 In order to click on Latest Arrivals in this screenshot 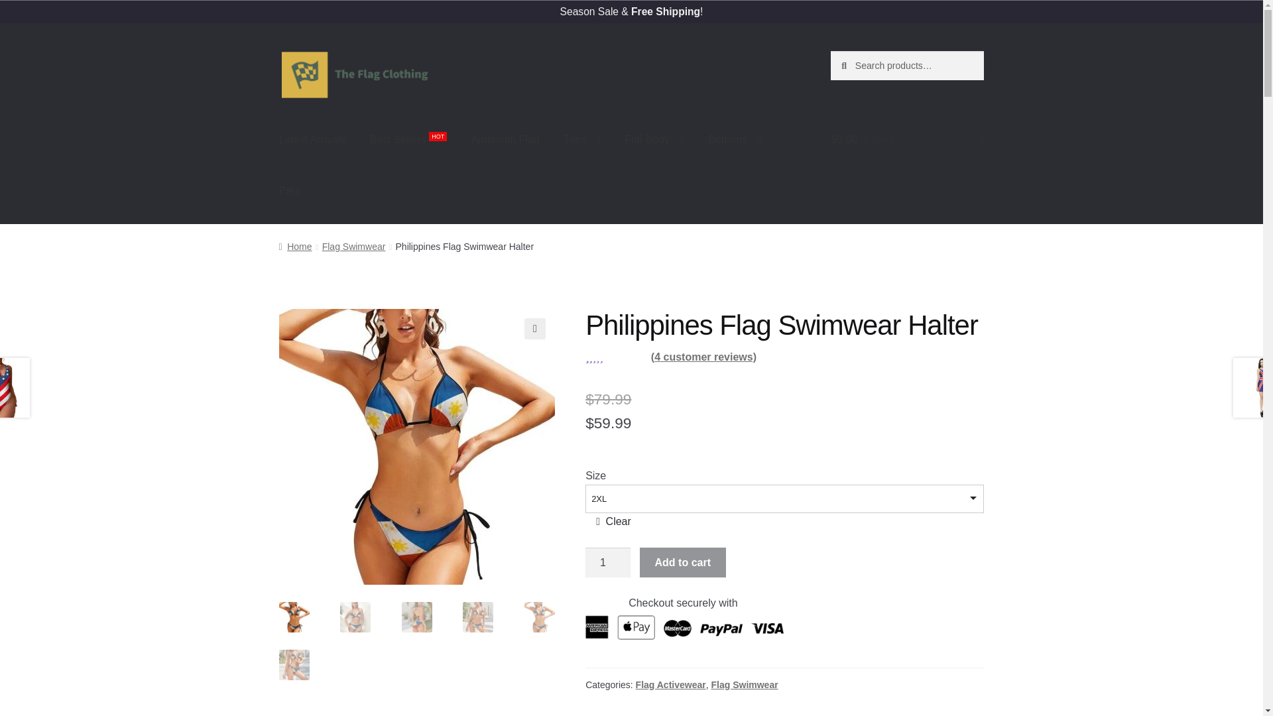, I will do `click(312, 139)`.